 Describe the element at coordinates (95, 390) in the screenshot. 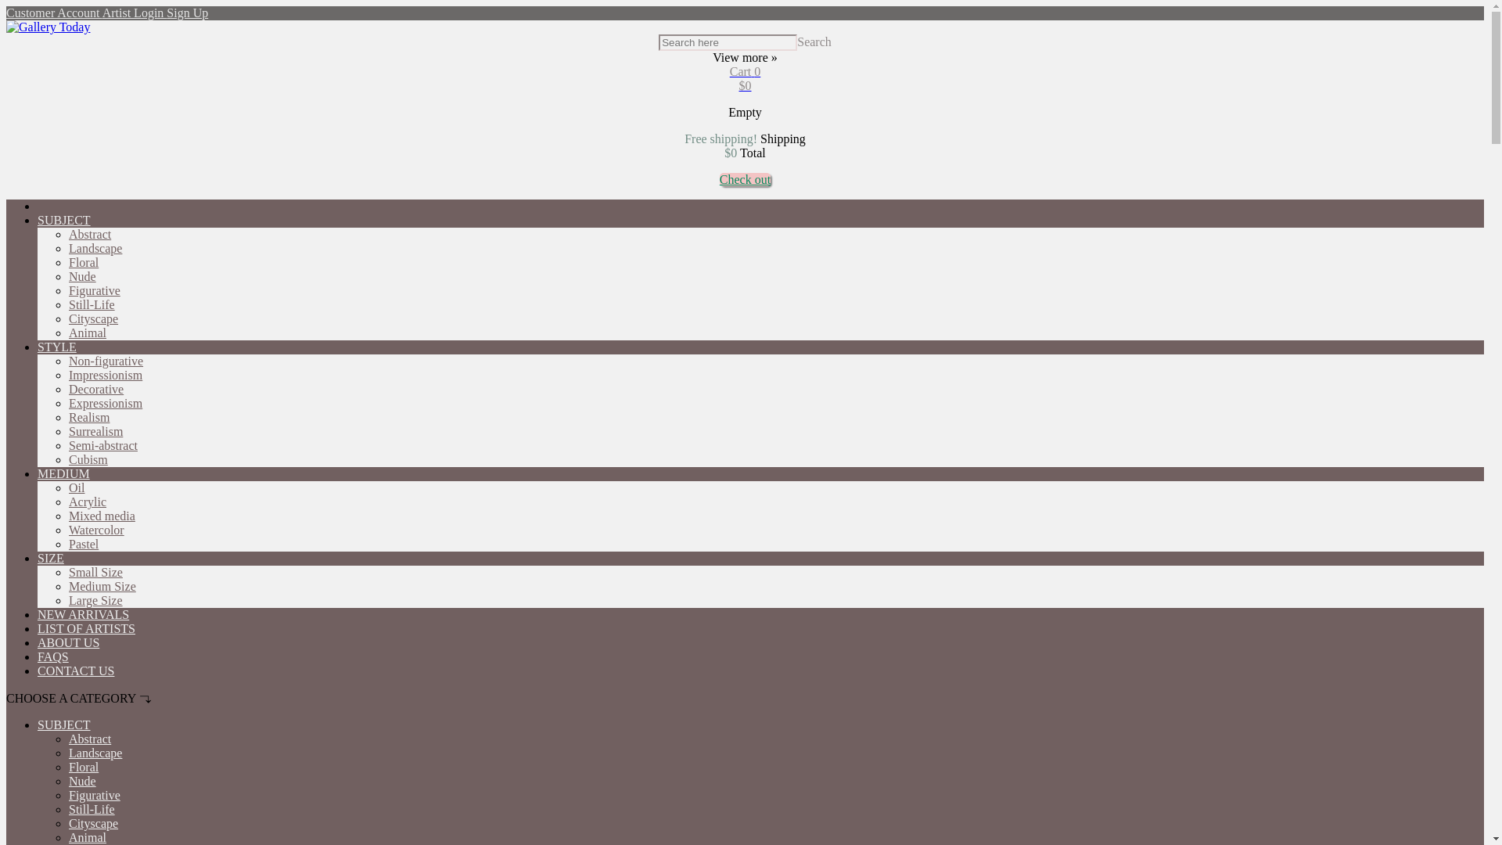

I see `Decorative` at that location.